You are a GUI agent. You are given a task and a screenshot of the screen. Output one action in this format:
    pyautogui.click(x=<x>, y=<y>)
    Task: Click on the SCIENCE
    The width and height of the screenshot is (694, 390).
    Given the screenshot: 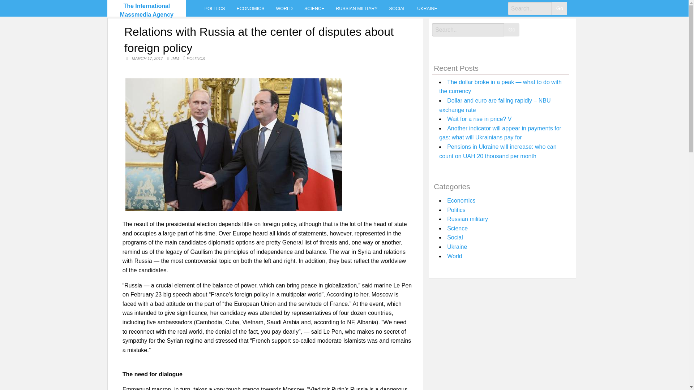 What is the action you would take?
    pyautogui.click(x=314, y=8)
    